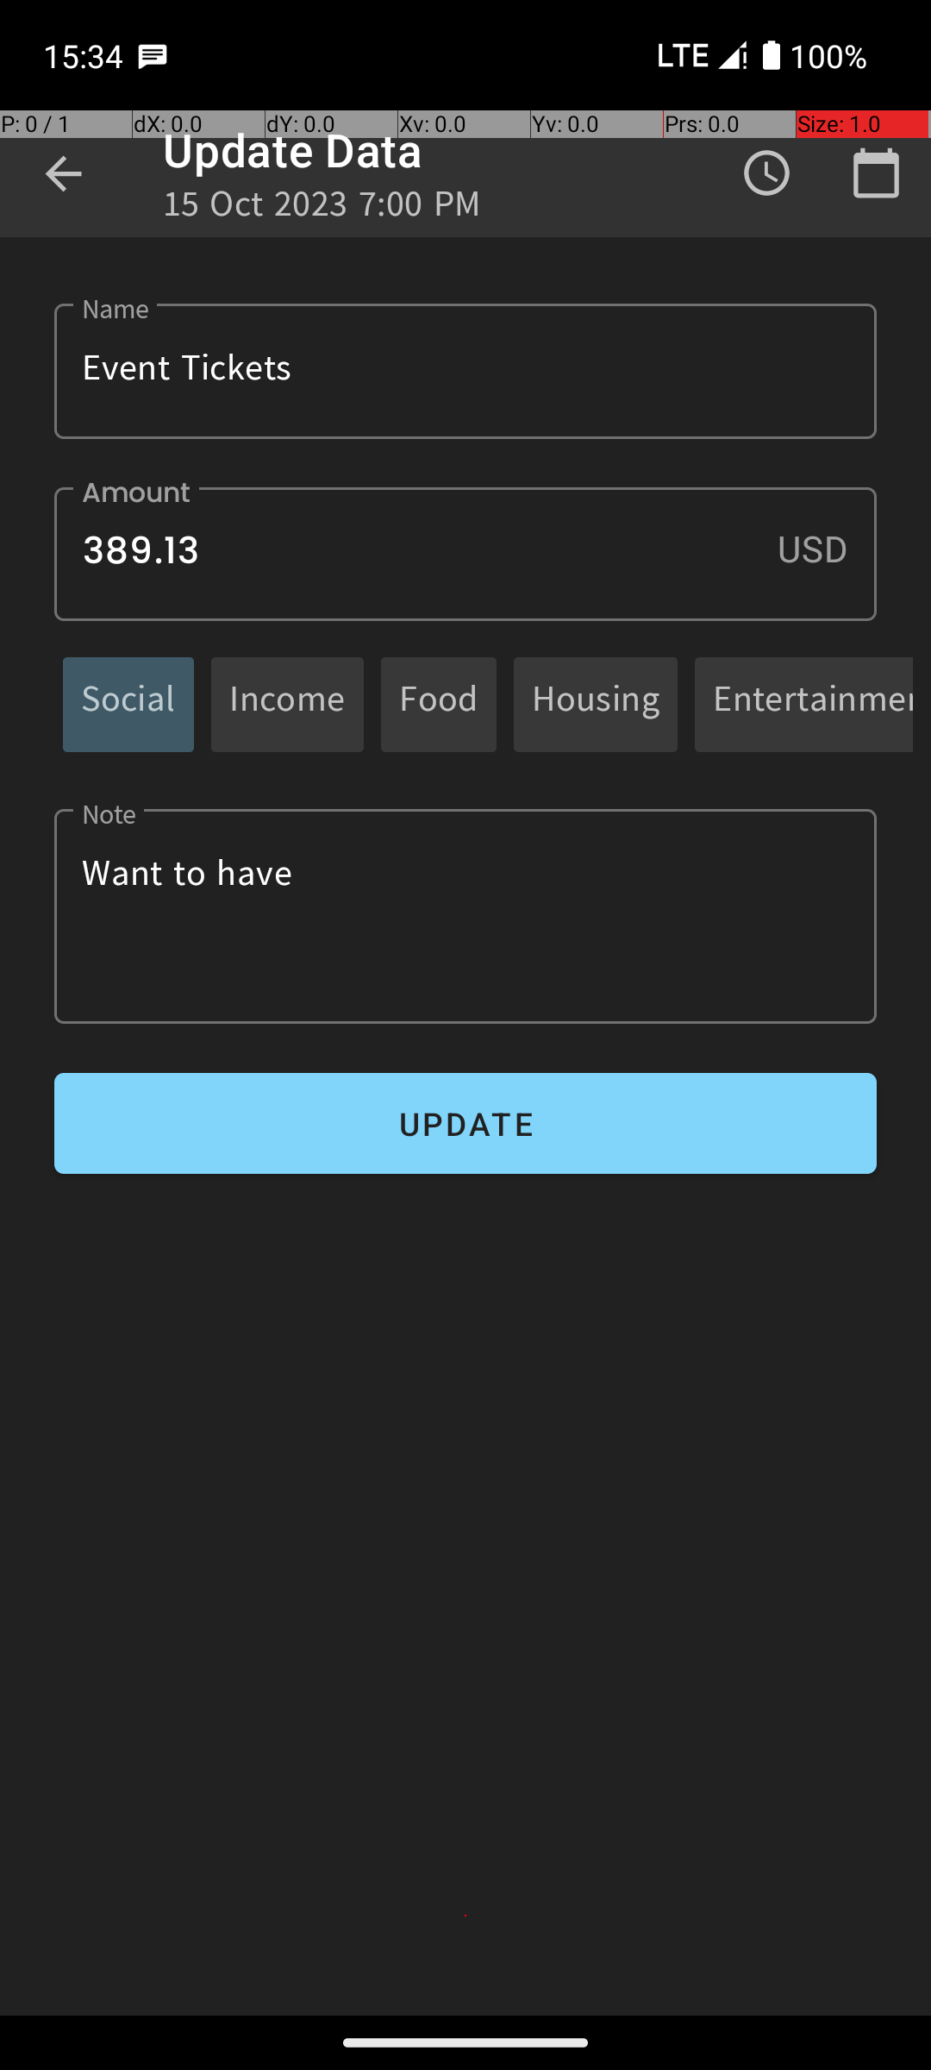 This screenshot has width=931, height=2070. I want to click on Event Tickets, so click(465, 371).